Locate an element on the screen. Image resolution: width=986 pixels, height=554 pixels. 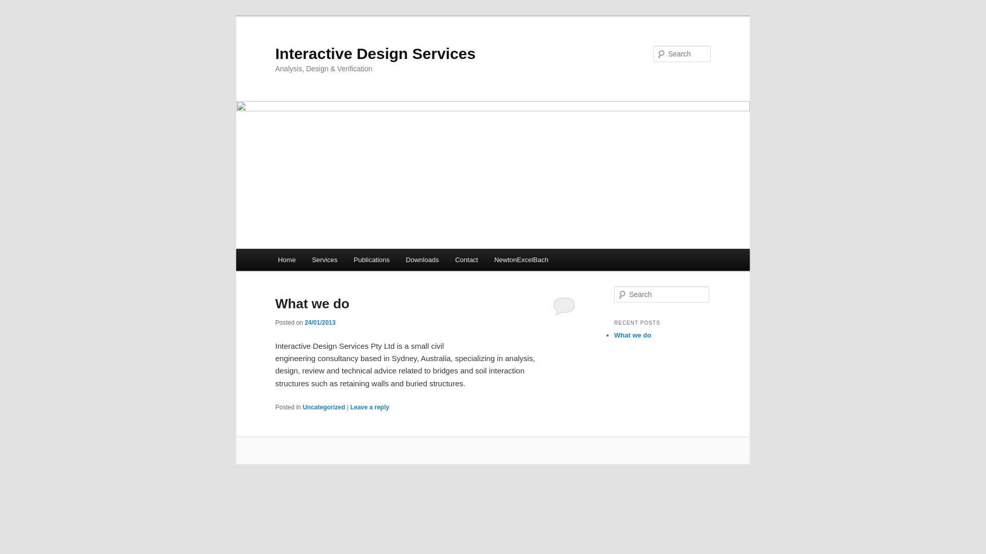
Skip to secondary content is located at coordinates (329, 262).